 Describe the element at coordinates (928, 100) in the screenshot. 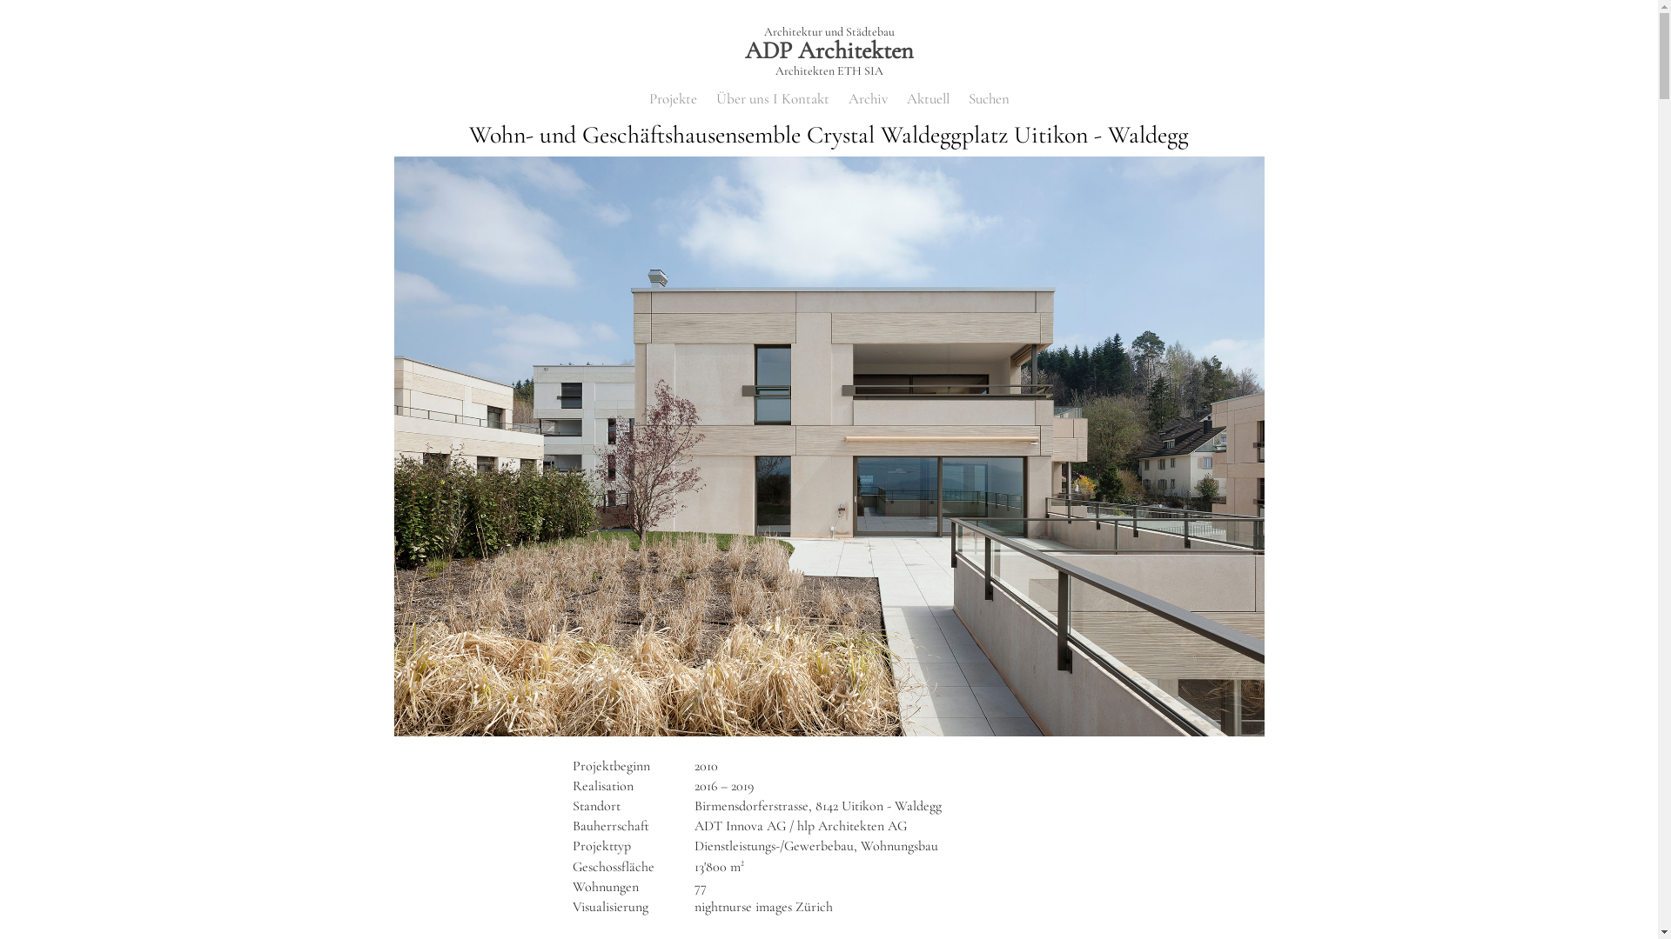

I see `Aktuell` at that location.